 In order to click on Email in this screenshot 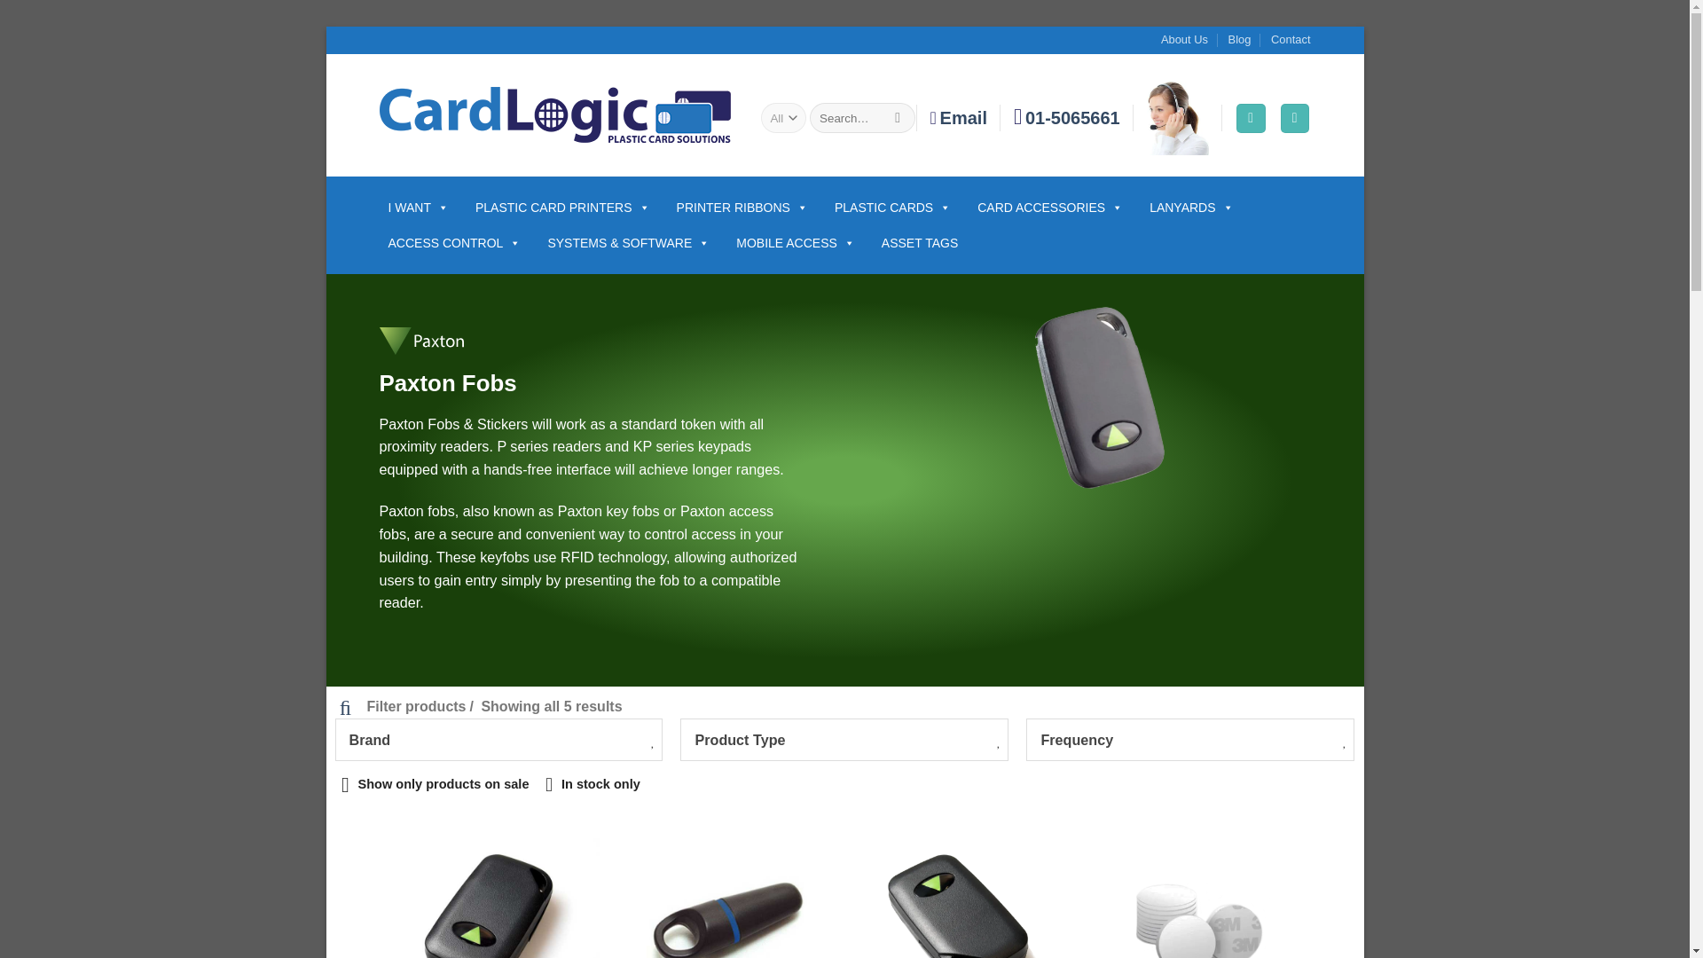, I will do `click(958, 120)`.